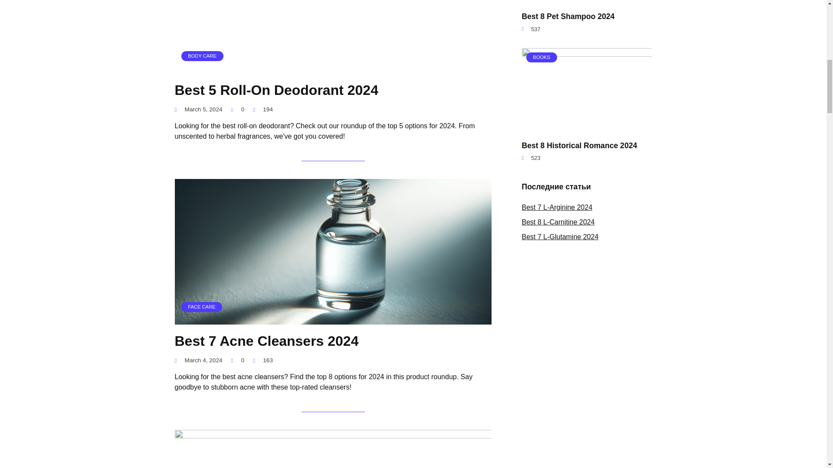 The width and height of the screenshot is (833, 468). What do you see at coordinates (332, 68) in the screenshot?
I see `BODY CARE` at bounding box center [332, 68].